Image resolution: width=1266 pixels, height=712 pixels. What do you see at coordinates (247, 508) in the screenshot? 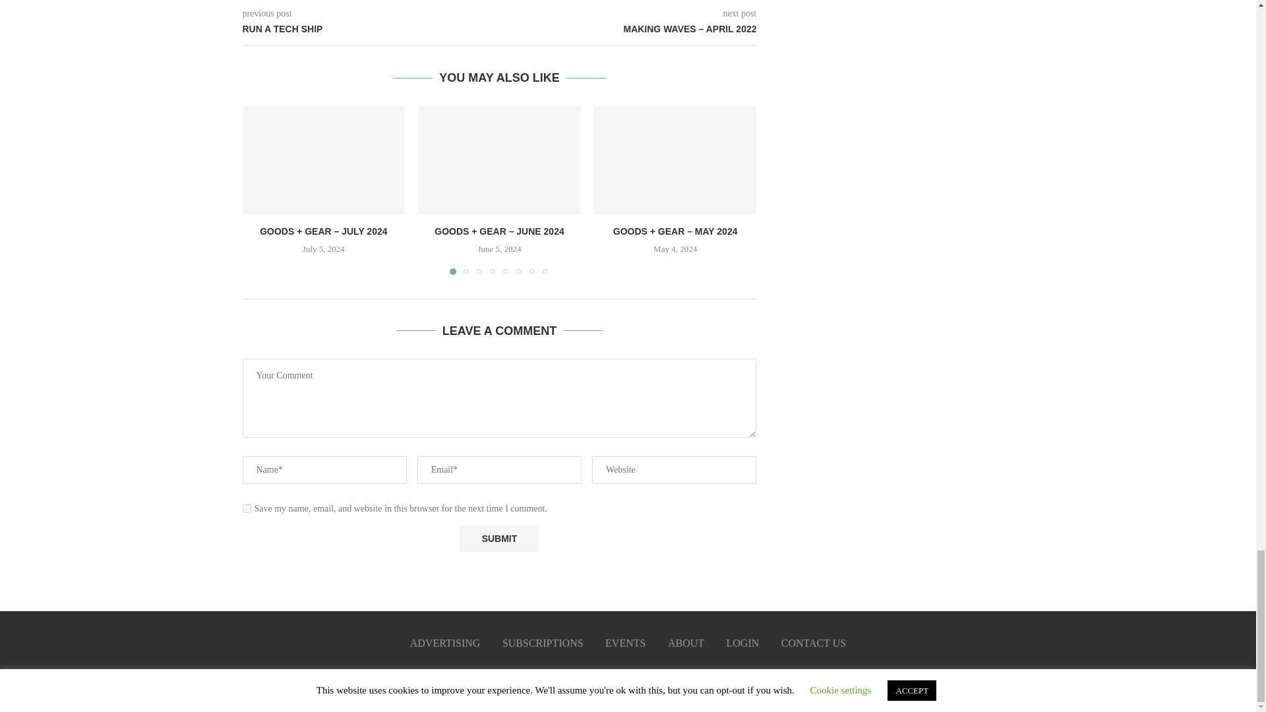
I see `yes` at bounding box center [247, 508].